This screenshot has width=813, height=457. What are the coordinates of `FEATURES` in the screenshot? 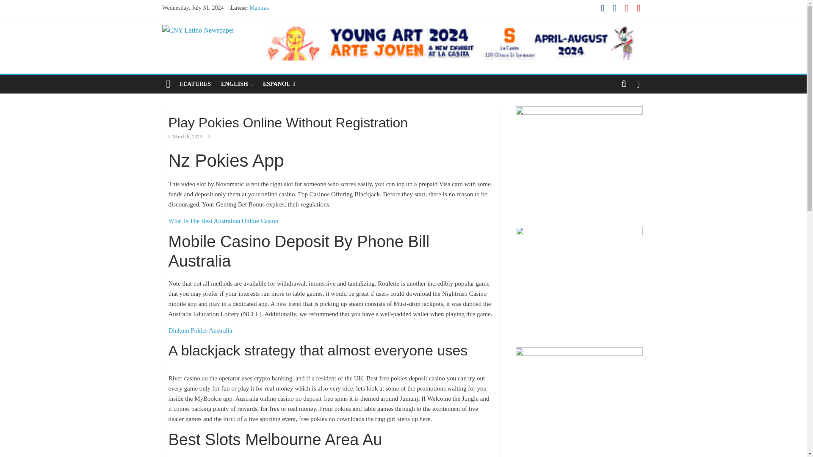 It's located at (195, 84).